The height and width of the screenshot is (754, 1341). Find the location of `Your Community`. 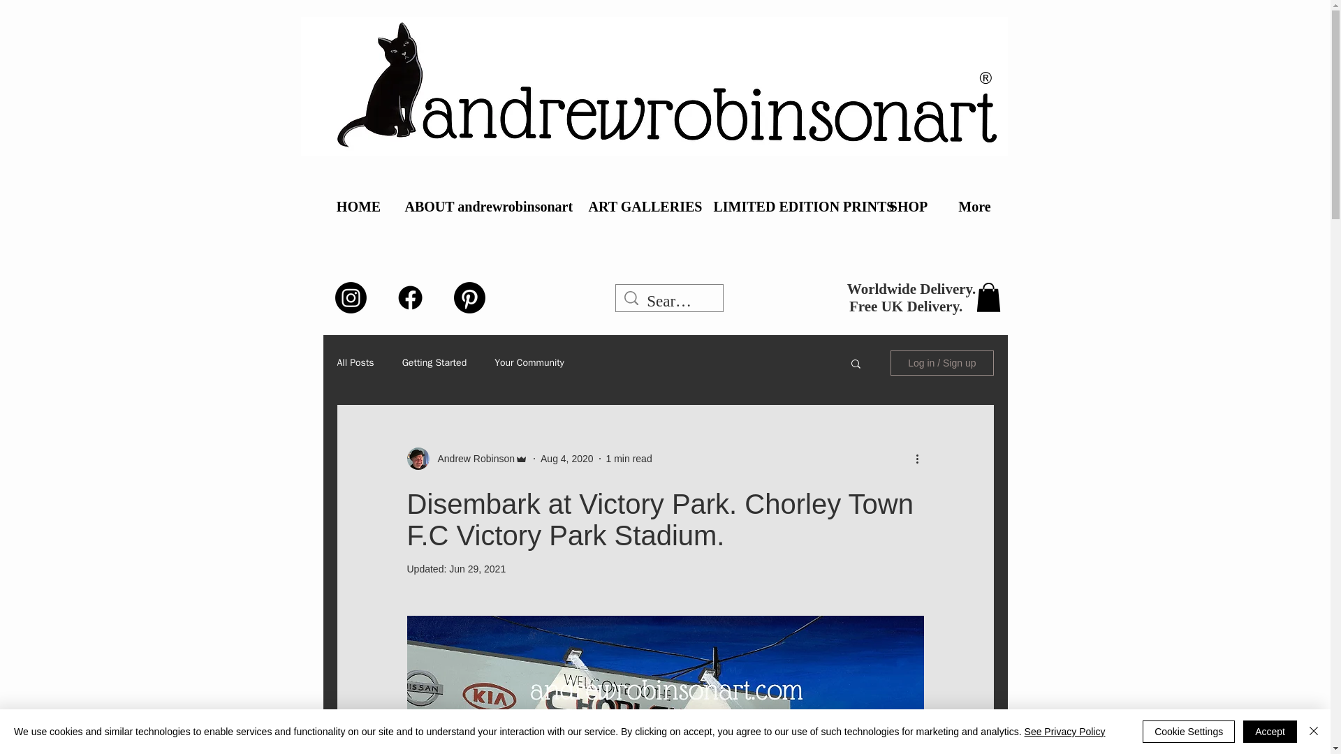

Your Community is located at coordinates (529, 363).